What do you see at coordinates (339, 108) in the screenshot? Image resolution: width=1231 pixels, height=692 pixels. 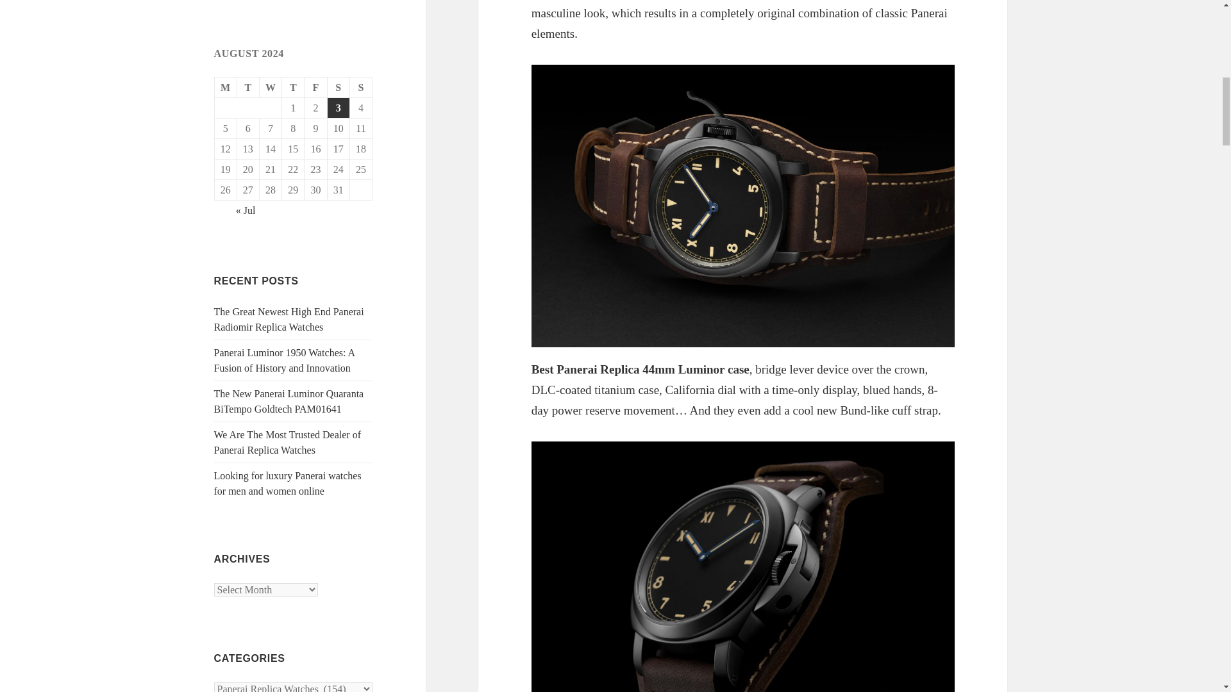 I see `3` at bounding box center [339, 108].